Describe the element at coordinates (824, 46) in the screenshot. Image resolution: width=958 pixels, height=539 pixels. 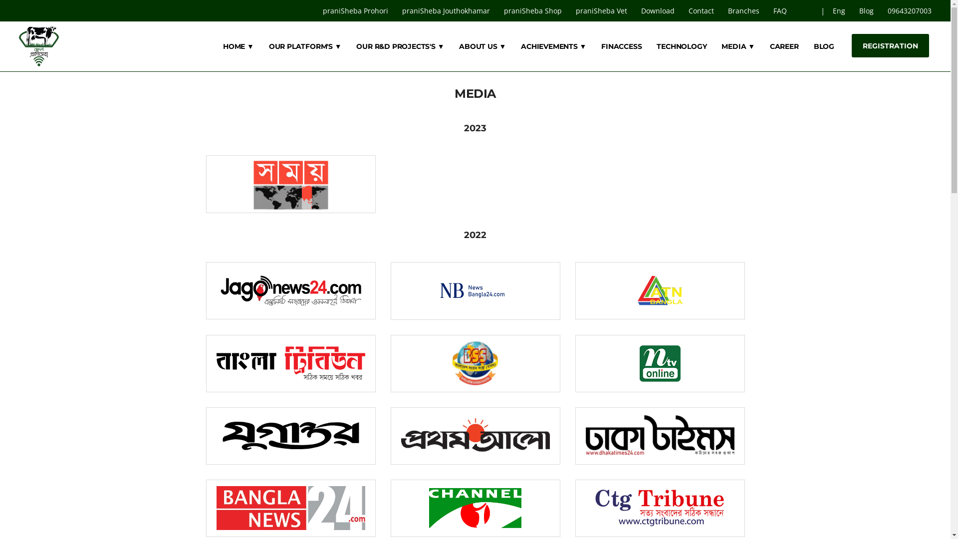
I see `BLOG` at that location.